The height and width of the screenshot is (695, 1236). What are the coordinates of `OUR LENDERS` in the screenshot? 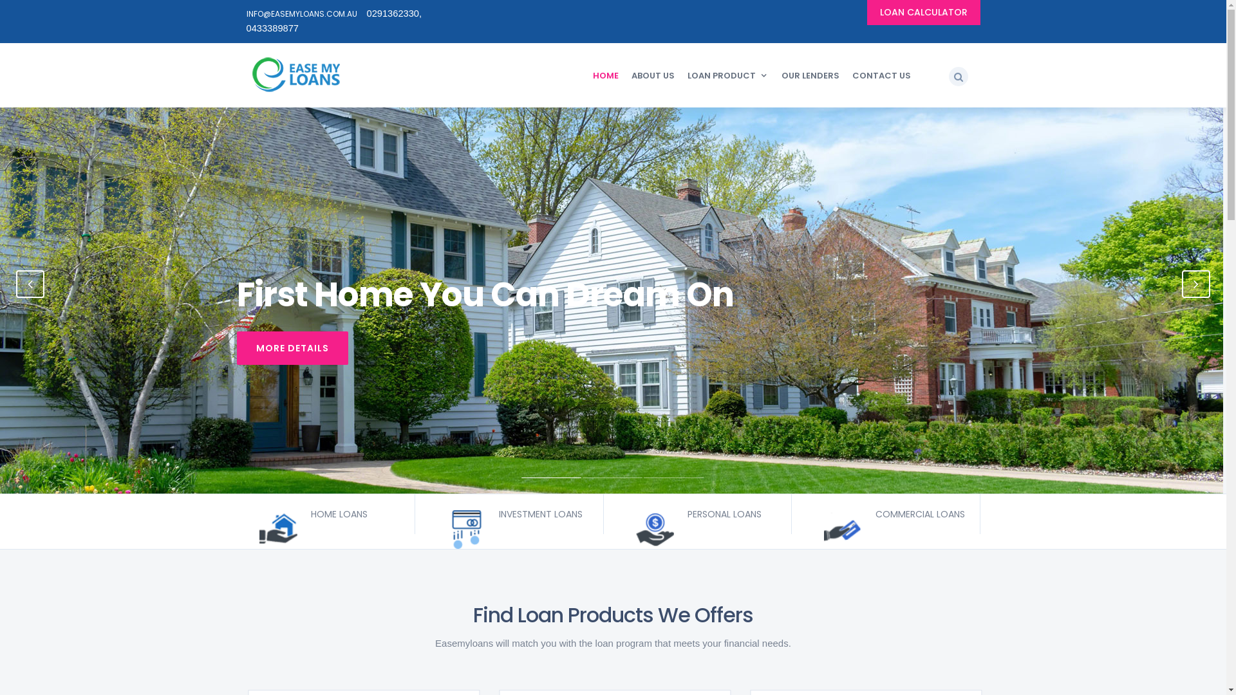 It's located at (810, 76).